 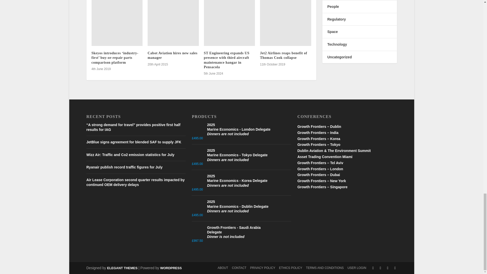 What do you see at coordinates (173, 23) in the screenshot?
I see `Cabot Aviation hires new sales manager` at bounding box center [173, 23].